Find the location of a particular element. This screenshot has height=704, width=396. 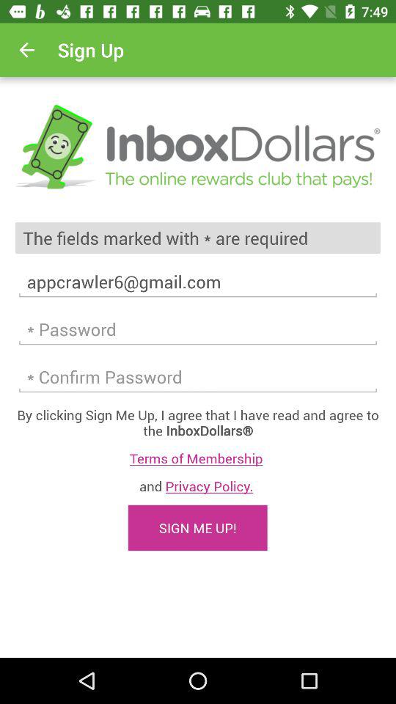

select appcrawler6@gmail.com item is located at coordinates (198, 282).